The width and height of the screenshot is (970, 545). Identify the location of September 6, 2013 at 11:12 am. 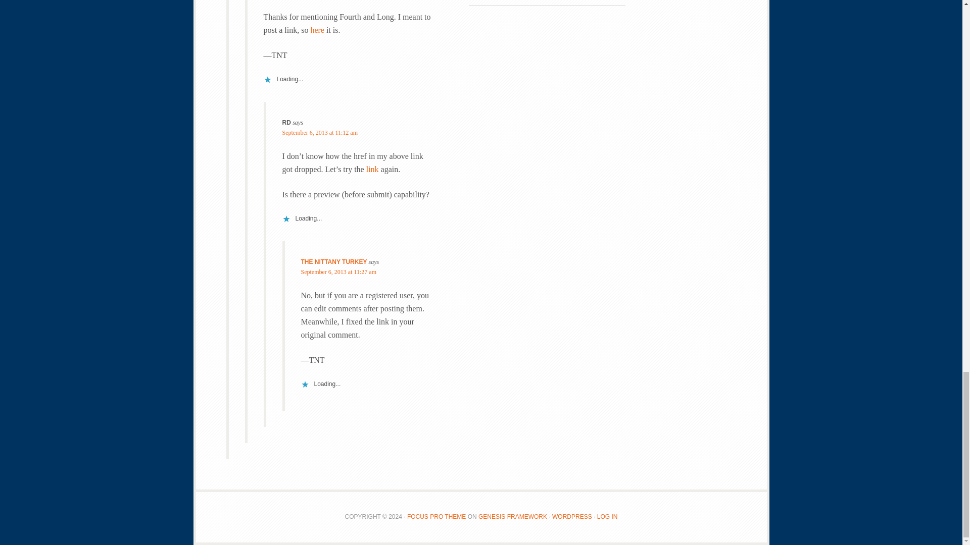
(320, 132).